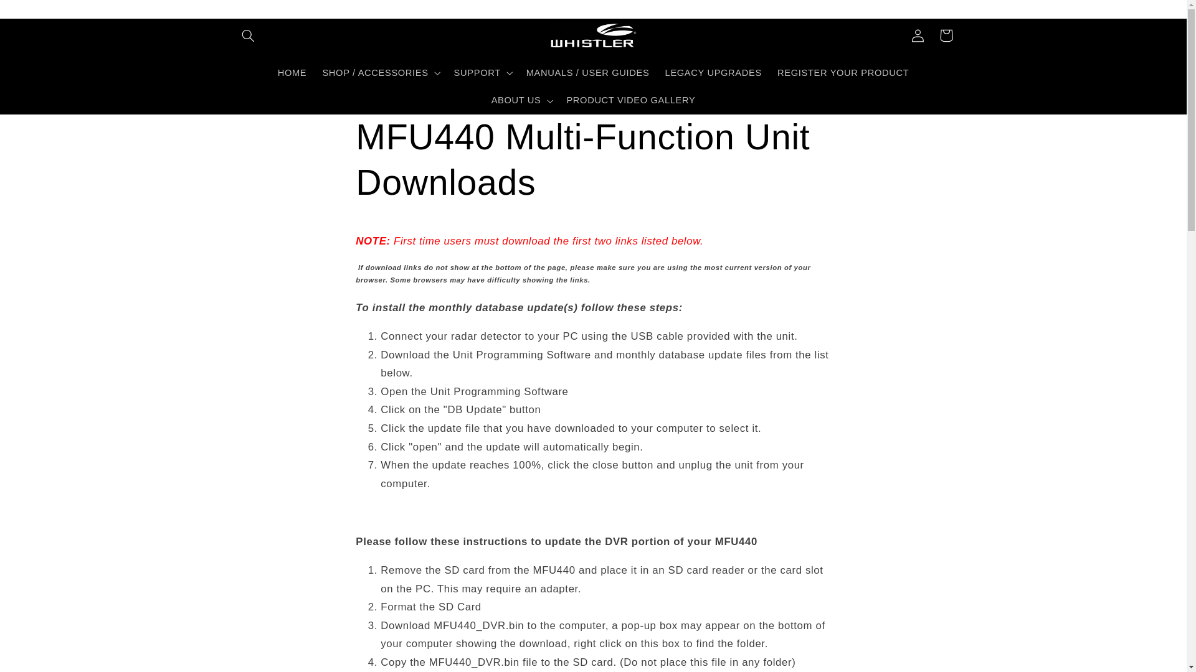 The image size is (1196, 672). I want to click on Skip to content, so click(39, 15).